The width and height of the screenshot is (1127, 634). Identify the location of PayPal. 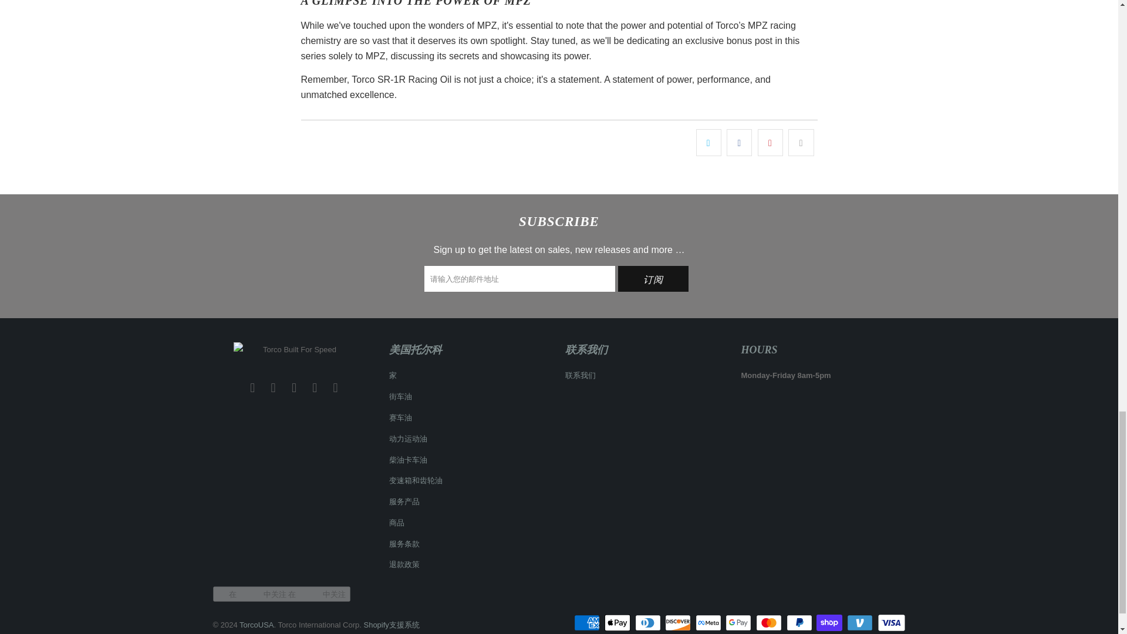
(801, 622).